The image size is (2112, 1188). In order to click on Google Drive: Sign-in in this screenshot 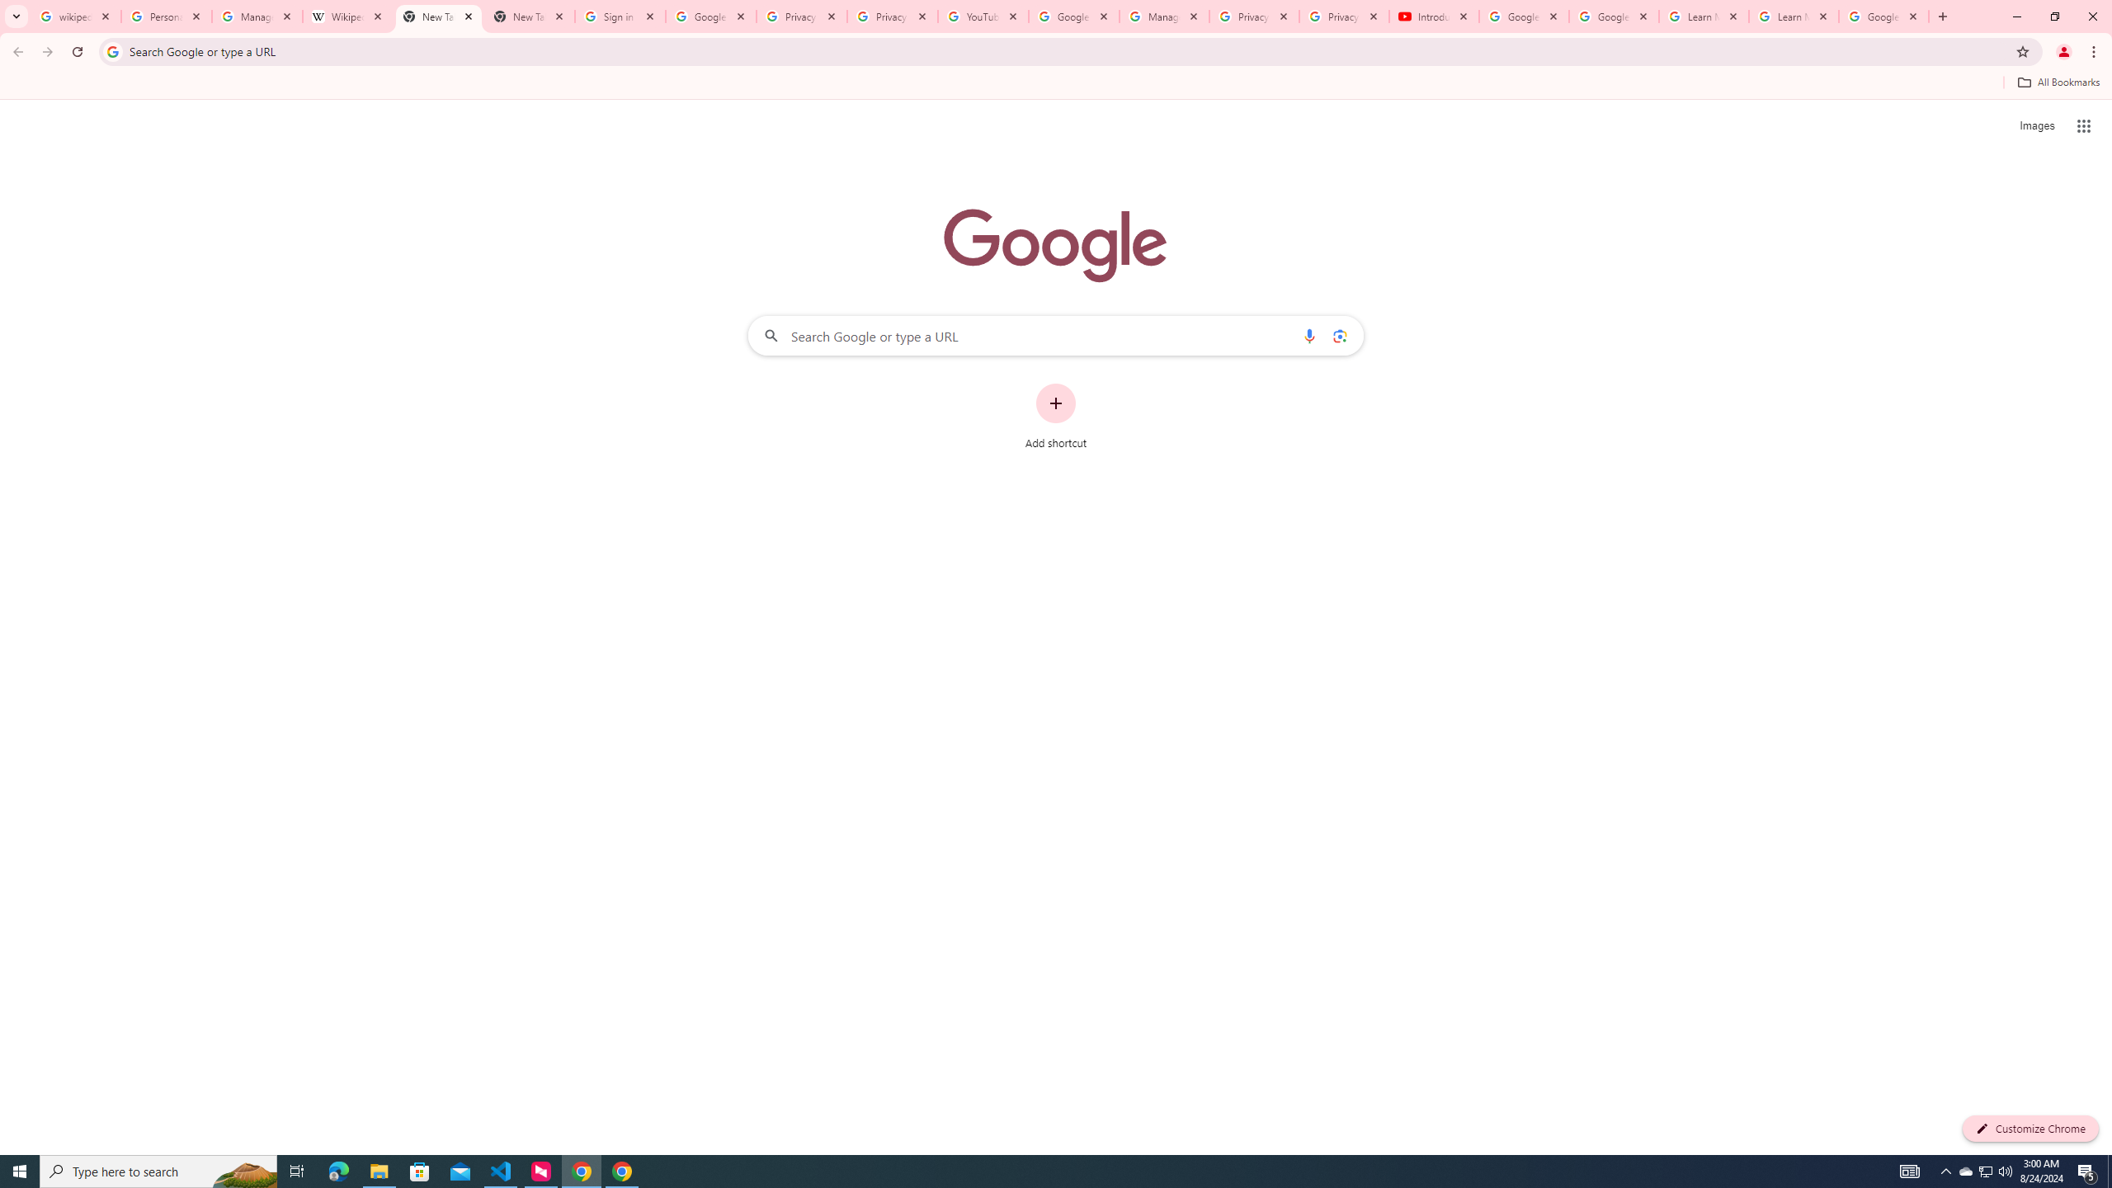, I will do `click(711, 16)`.